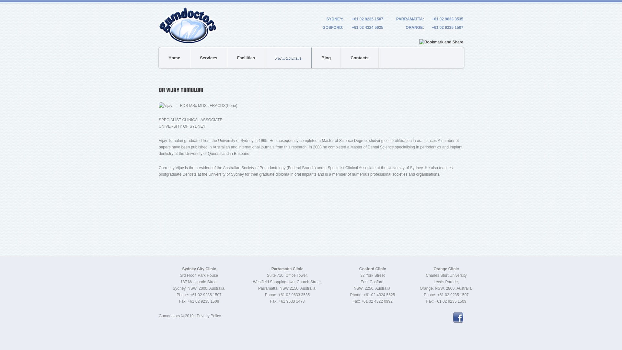 This screenshot has width=622, height=350. Describe the element at coordinates (209, 58) in the screenshot. I see `Services` at that location.